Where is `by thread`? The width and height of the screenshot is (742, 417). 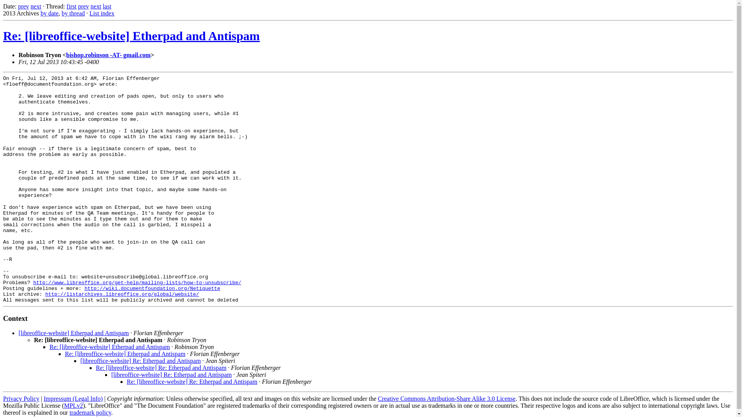 by thread is located at coordinates (73, 13).